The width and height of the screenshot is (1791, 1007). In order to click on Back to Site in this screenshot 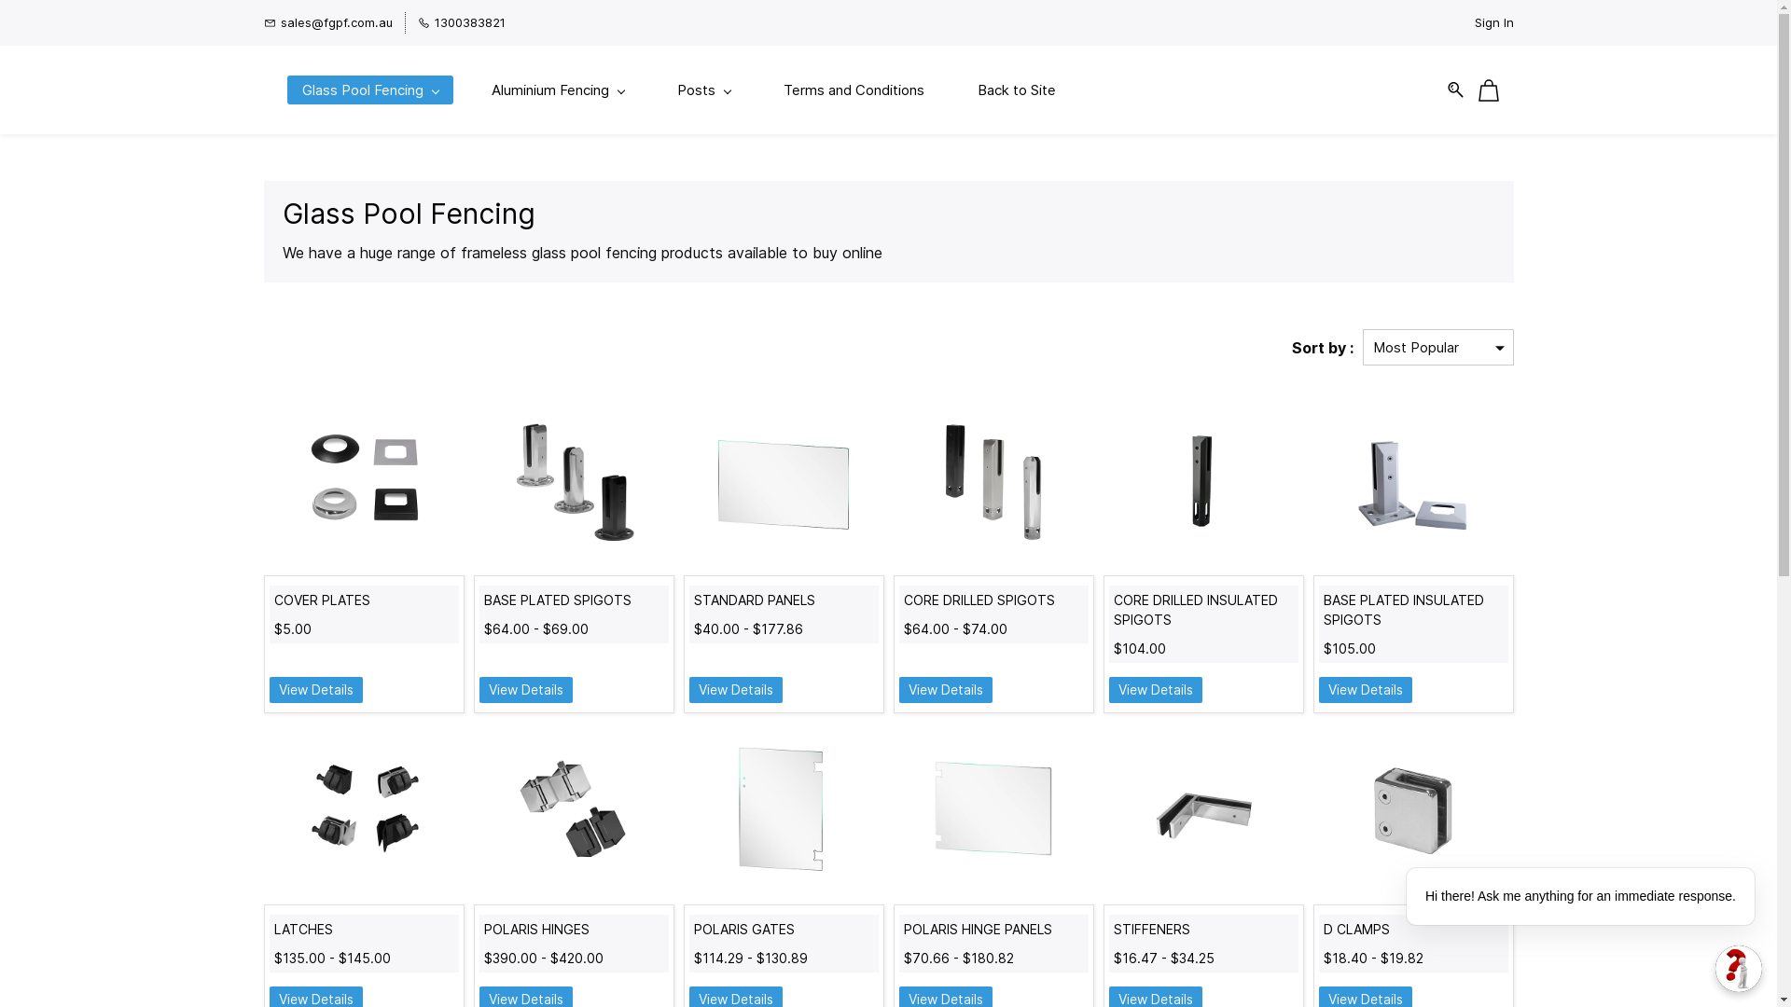, I will do `click(1017, 90)`.